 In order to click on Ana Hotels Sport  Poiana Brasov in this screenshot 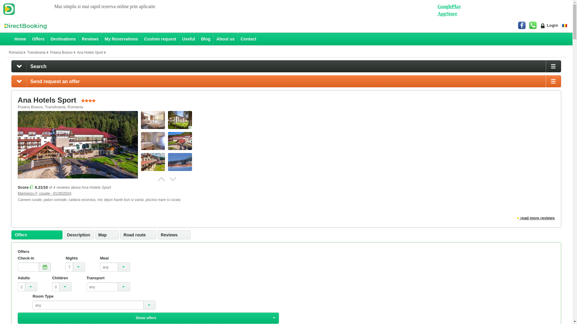, I will do `click(153, 141)`.